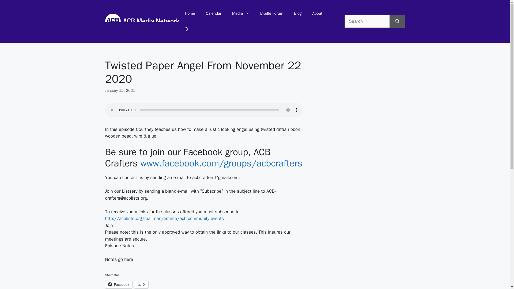  What do you see at coordinates (141, 284) in the screenshot?
I see `Click to share on X` at bounding box center [141, 284].